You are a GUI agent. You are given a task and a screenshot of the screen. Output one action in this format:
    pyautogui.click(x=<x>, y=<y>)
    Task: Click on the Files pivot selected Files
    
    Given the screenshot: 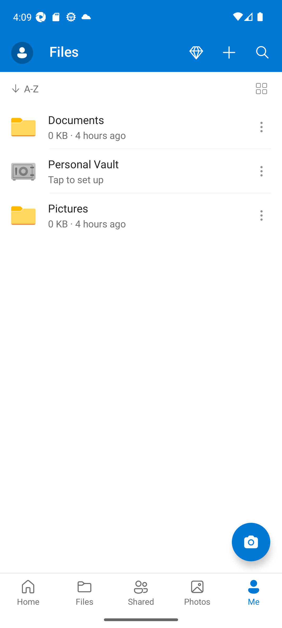 What is the action you would take?
    pyautogui.click(x=85, y=592)
    